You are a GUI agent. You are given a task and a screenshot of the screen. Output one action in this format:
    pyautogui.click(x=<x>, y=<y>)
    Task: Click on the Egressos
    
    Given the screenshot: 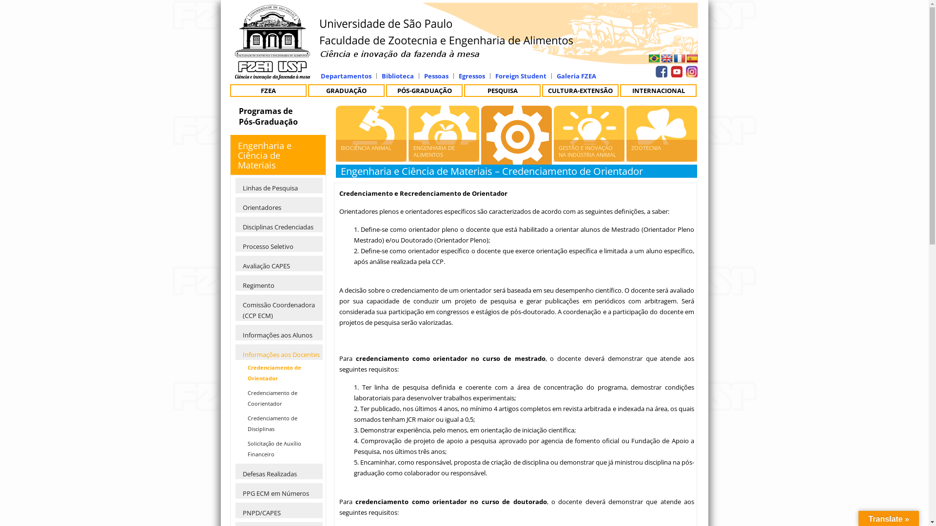 What is the action you would take?
    pyautogui.click(x=471, y=75)
    